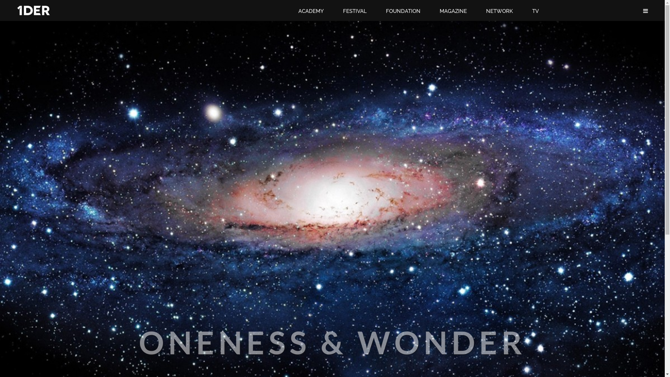 This screenshot has width=670, height=377. Describe the element at coordinates (314, 11) in the screenshot. I see `ACADEMY` at that location.